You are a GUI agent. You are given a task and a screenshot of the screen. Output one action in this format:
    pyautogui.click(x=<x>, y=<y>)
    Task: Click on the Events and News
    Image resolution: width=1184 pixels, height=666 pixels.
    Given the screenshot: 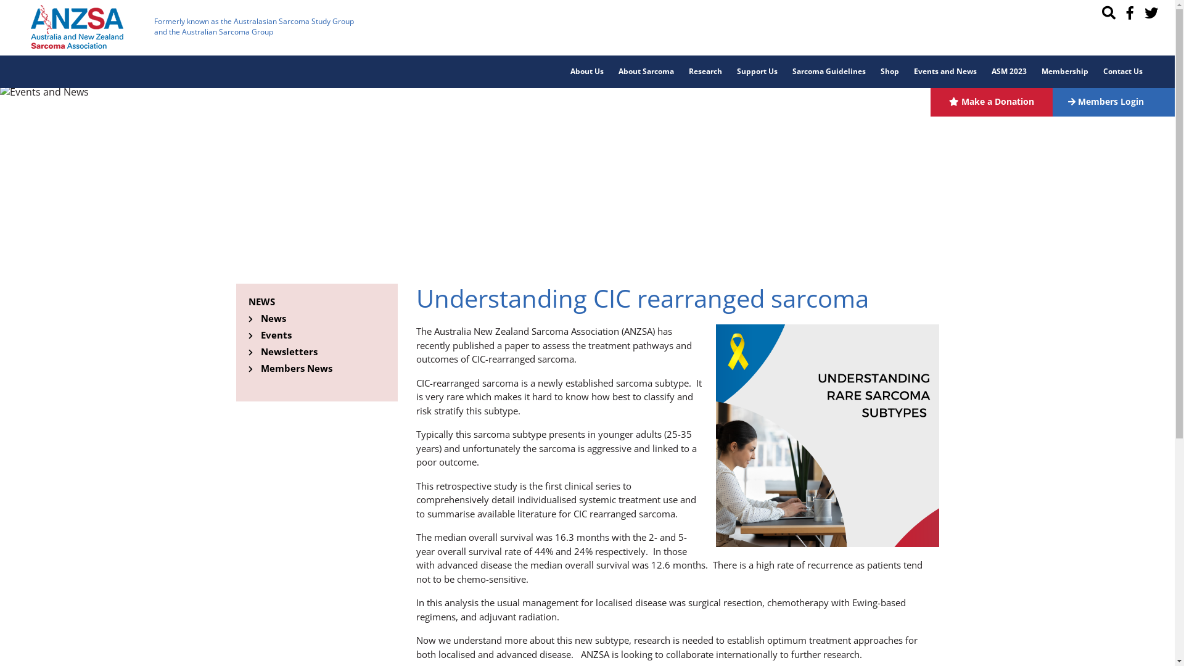 What is the action you would take?
    pyautogui.click(x=945, y=72)
    